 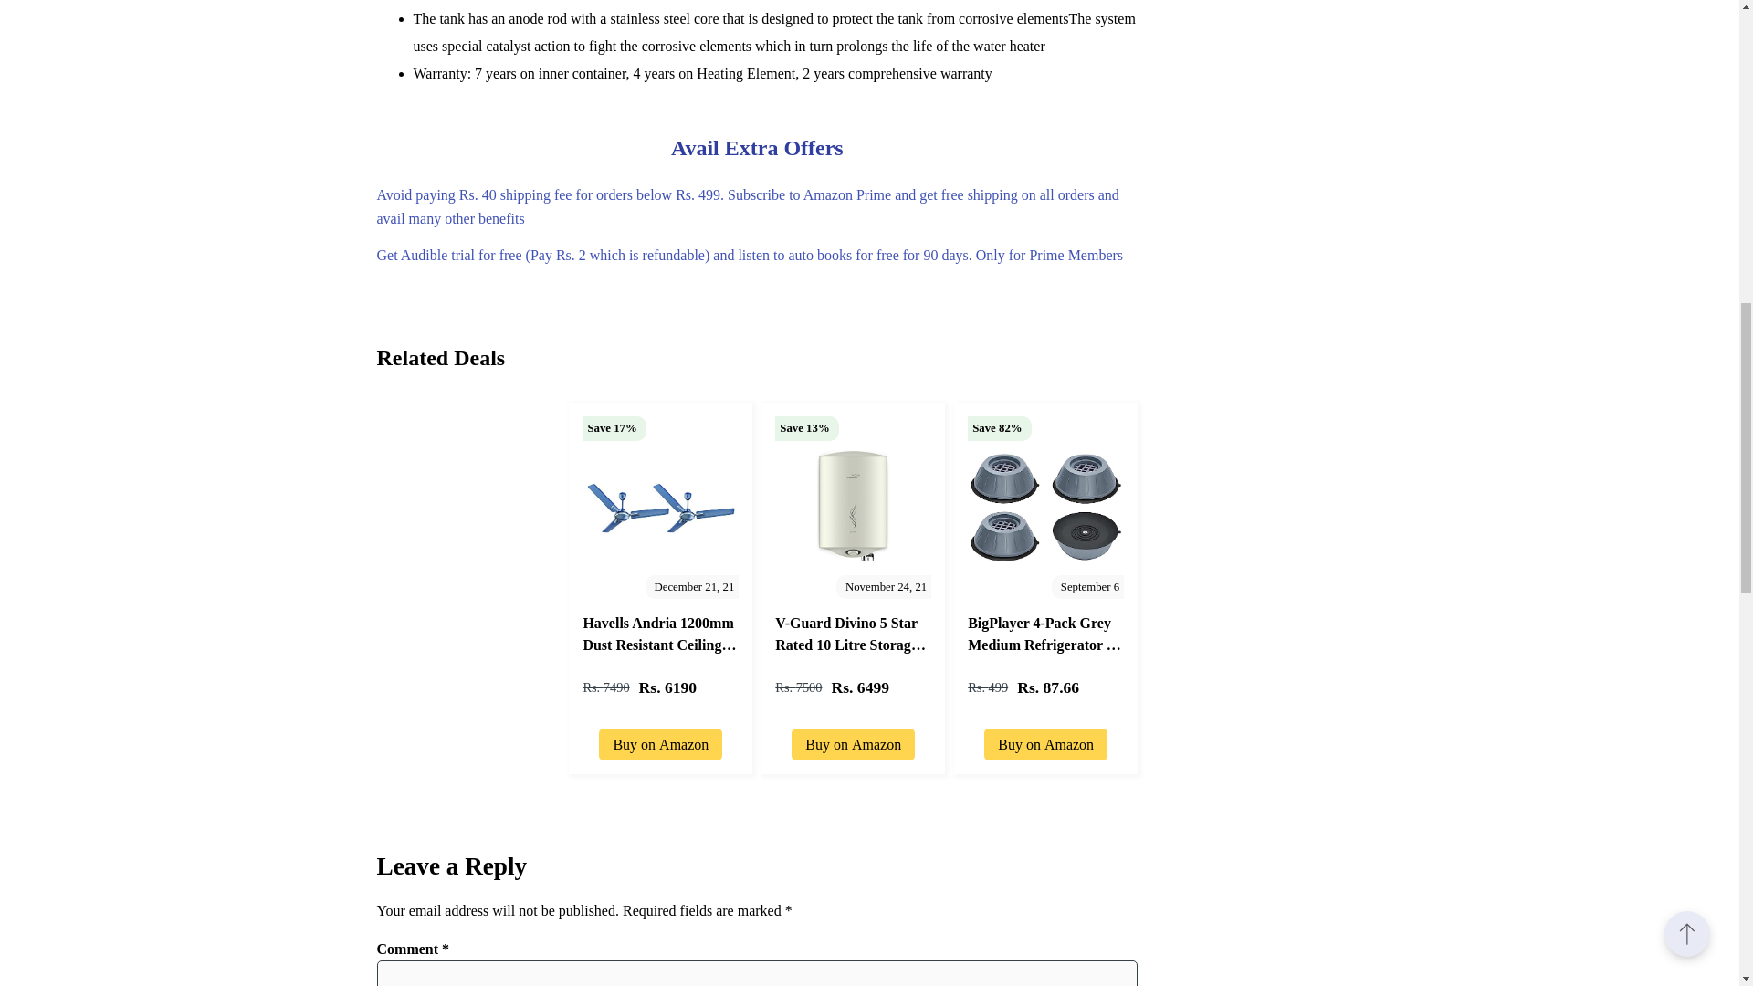 I want to click on Buy on Amazon, so click(x=1045, y=739).